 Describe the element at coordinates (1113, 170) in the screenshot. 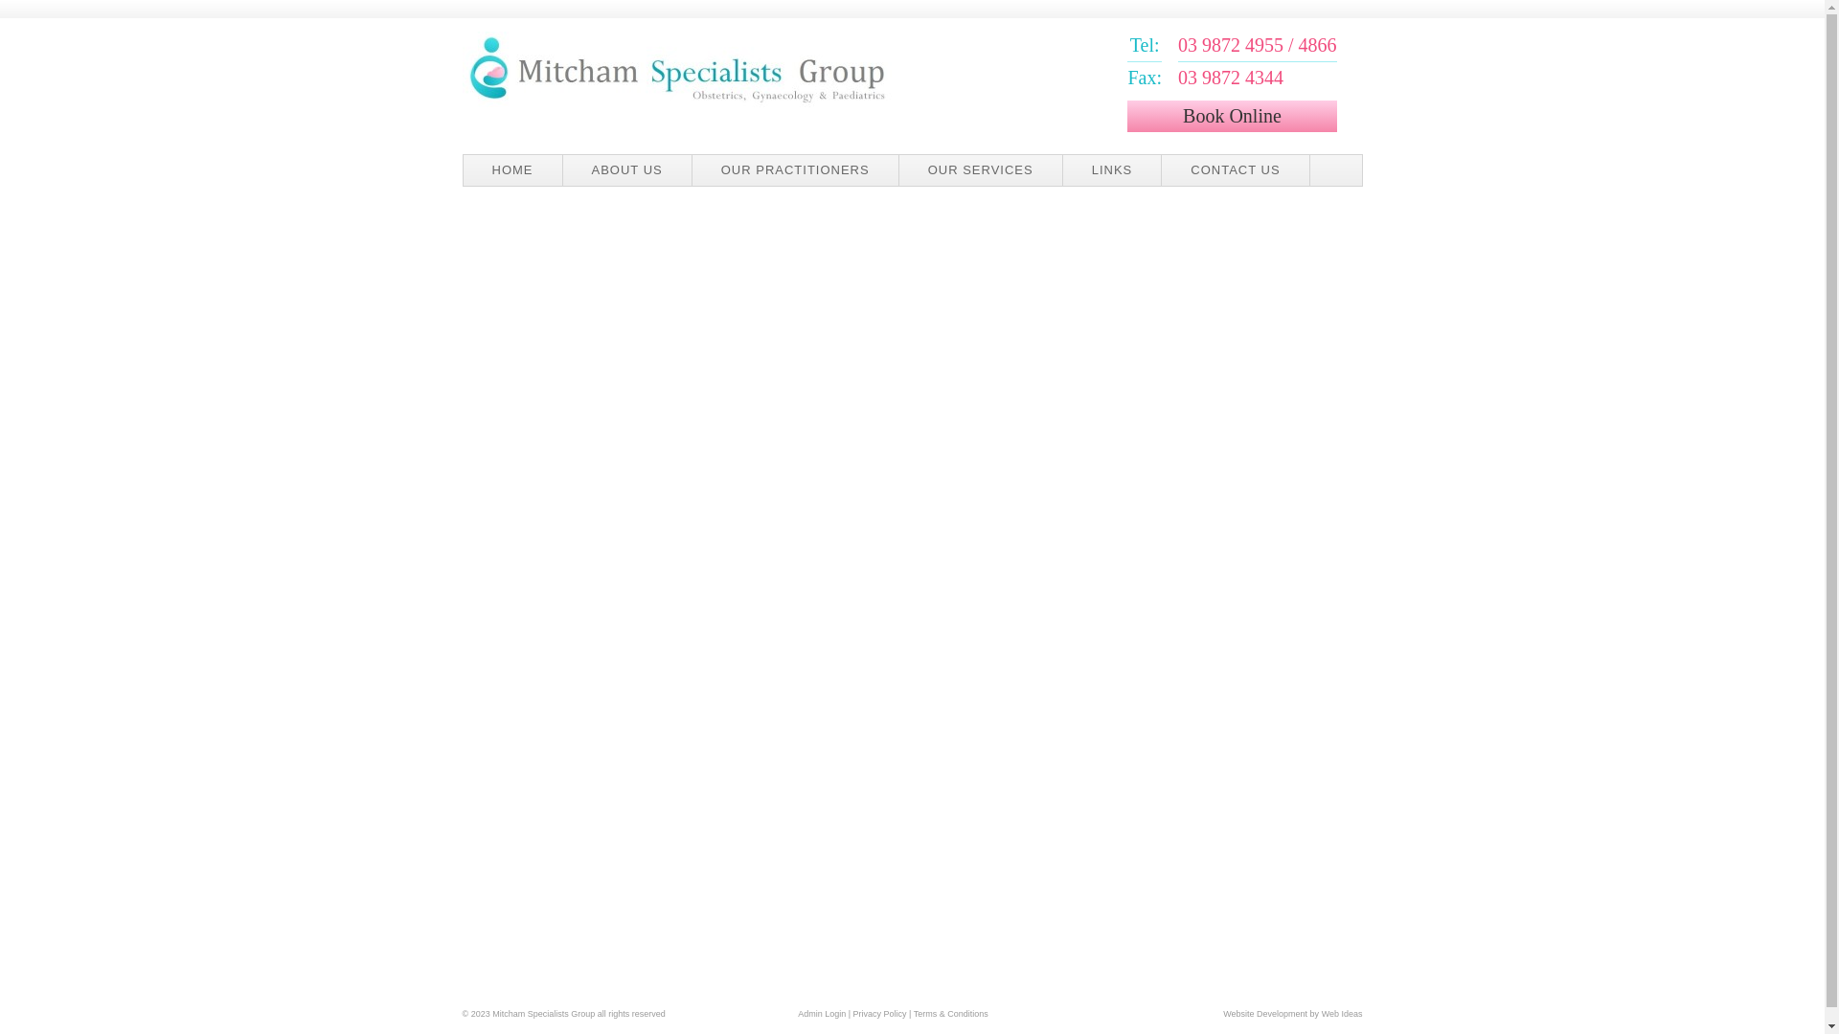

I see `LINKS` at that location.